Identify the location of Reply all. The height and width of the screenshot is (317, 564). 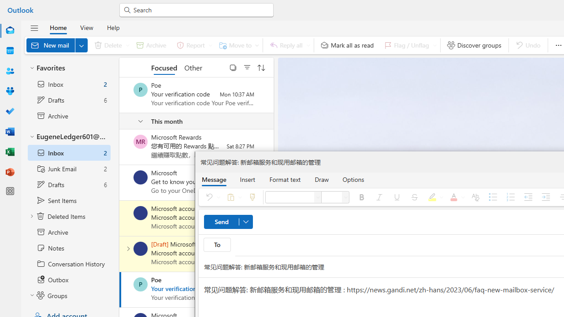
(288, 45).